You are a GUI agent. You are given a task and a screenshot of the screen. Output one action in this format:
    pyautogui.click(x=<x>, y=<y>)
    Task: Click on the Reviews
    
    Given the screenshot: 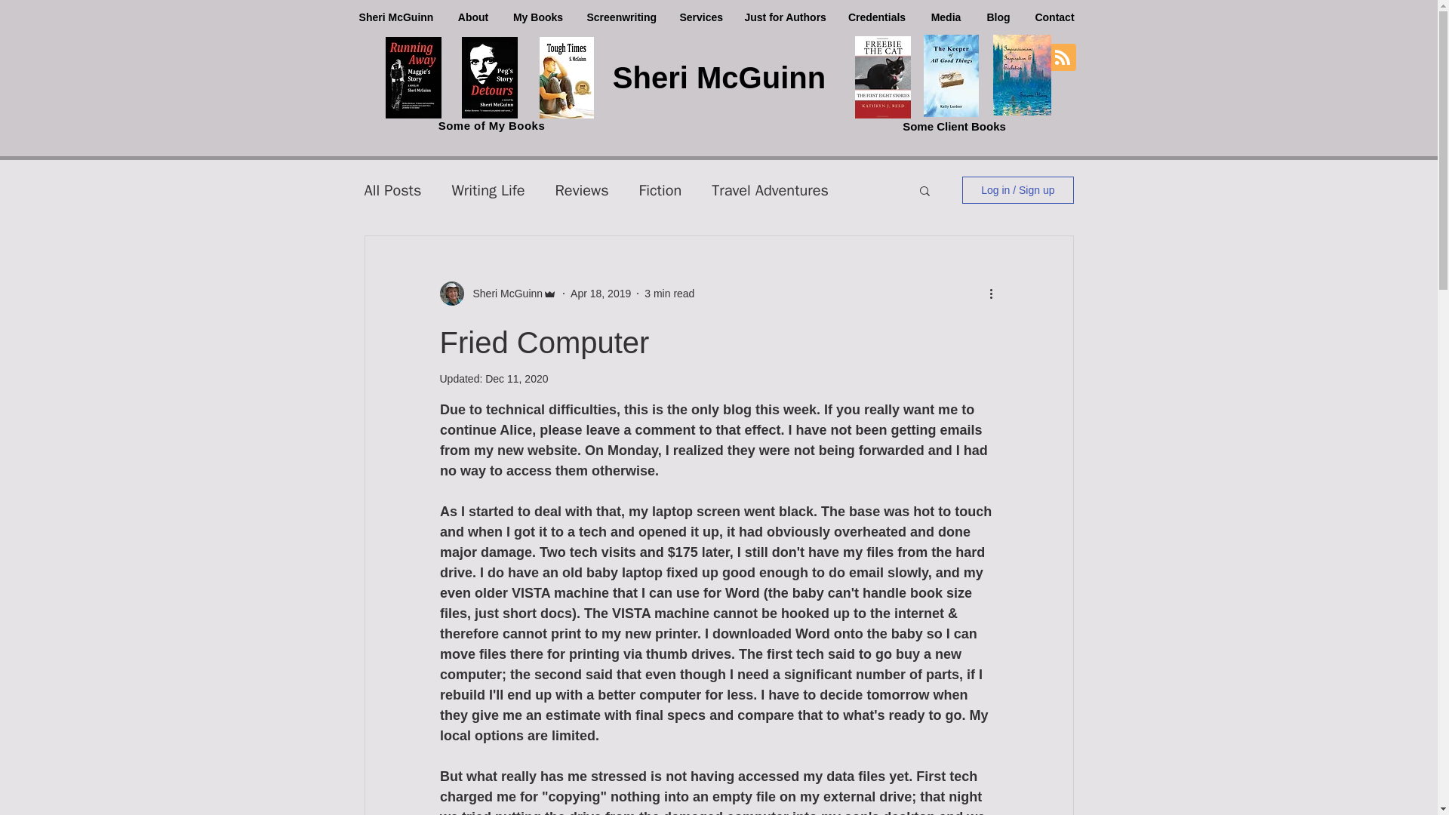 What is the action you would take?
    pyautogui.click(x=581, y=189)
    